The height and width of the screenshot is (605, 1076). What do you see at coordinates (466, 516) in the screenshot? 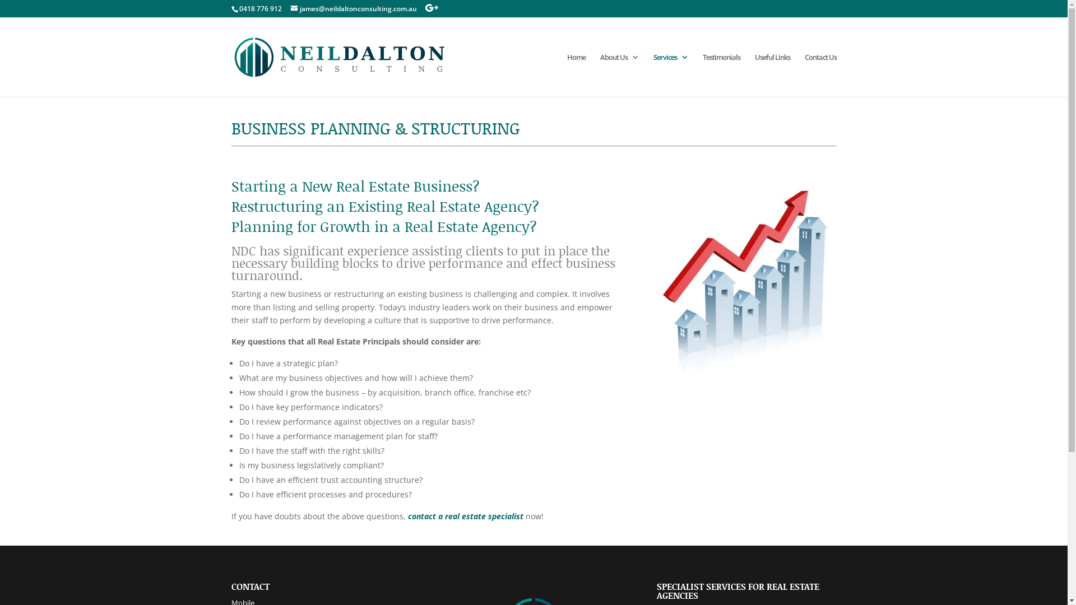
I see `contact a real estate specialist` at bounding box center [466, 516].